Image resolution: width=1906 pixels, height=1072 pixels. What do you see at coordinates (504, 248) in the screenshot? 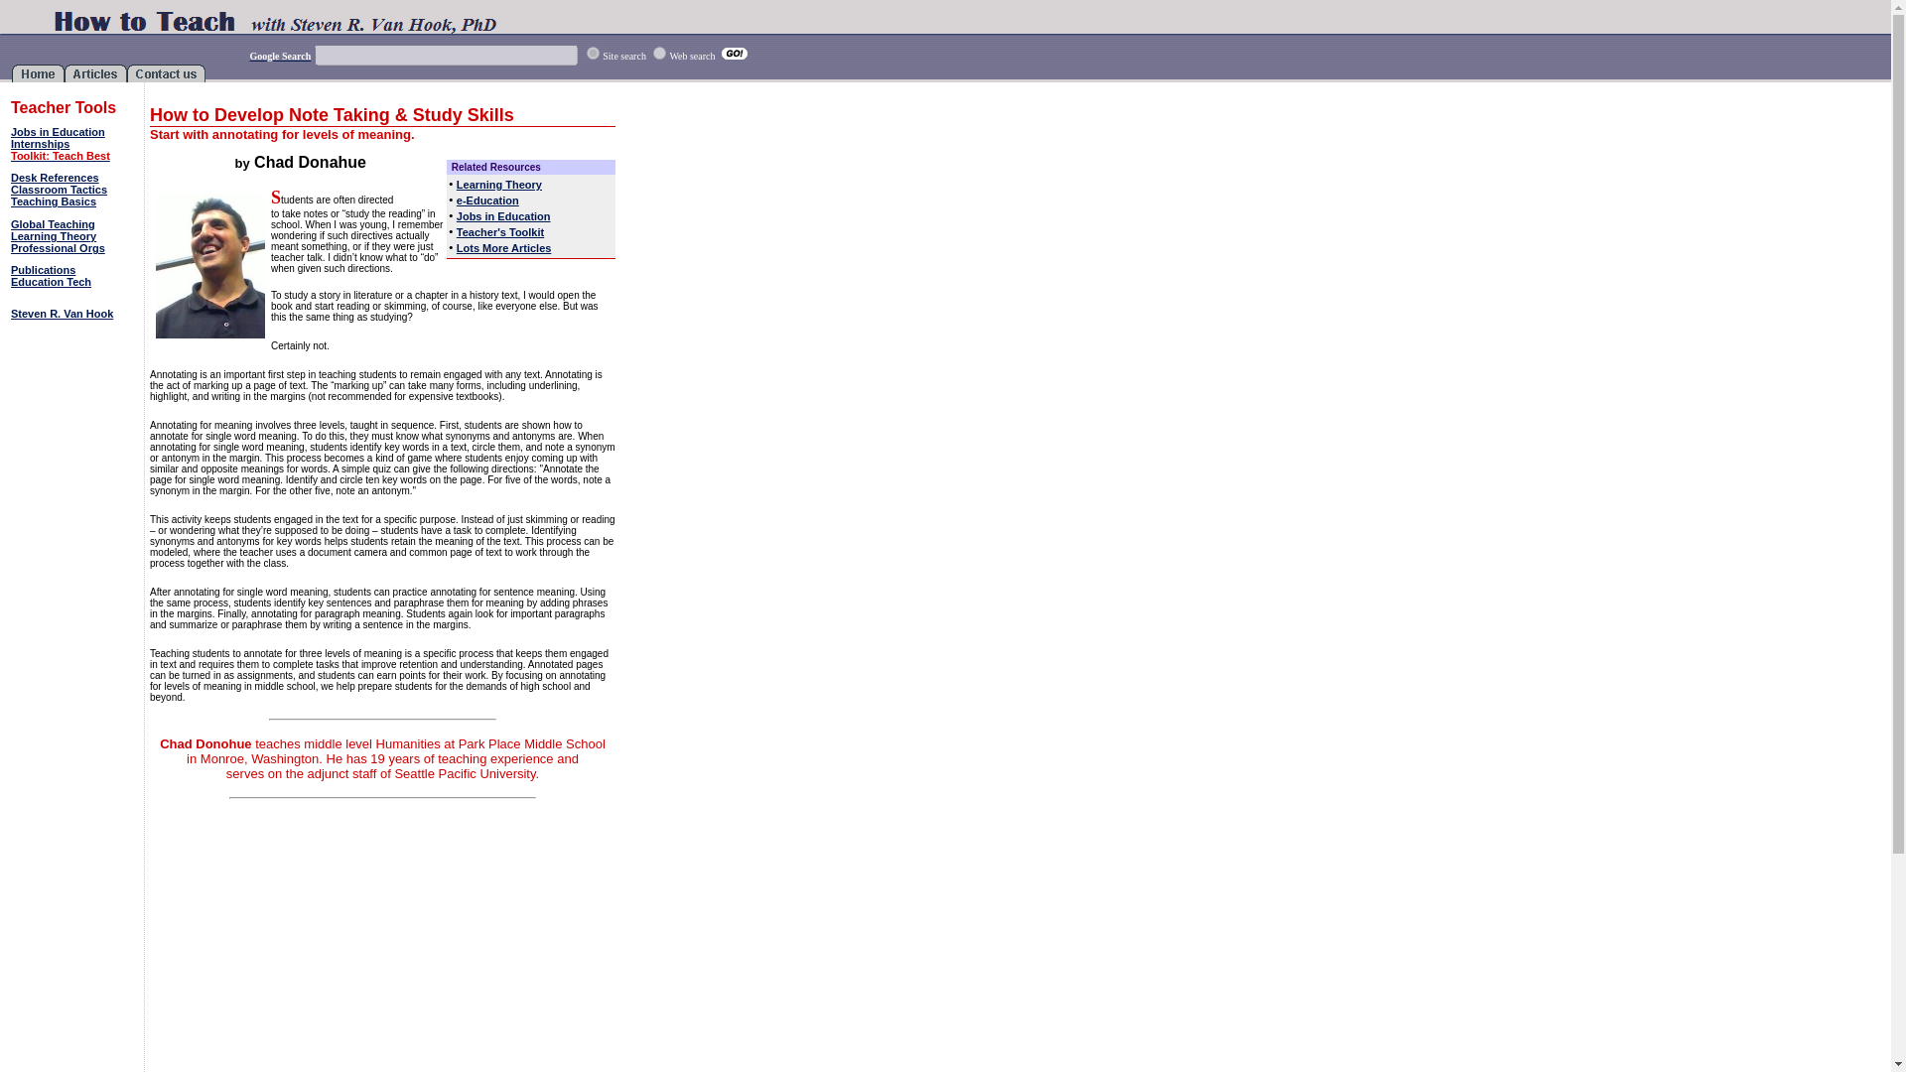
I see `Lots More Articles` at bounding box center [504, 248].